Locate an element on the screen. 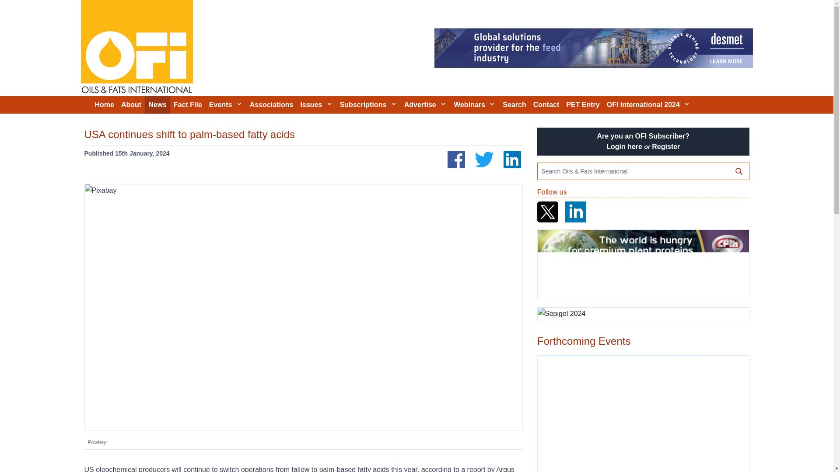 The height and width of the screenshot is (472, 840). Events is located at coordinates (226, 105).